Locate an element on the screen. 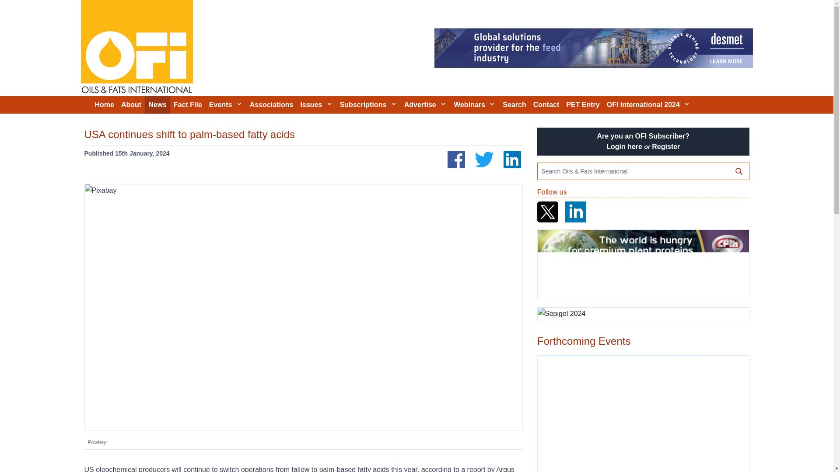 The height and width of the screenshot is (472, 840). Events is located at coordinates (226, 105).